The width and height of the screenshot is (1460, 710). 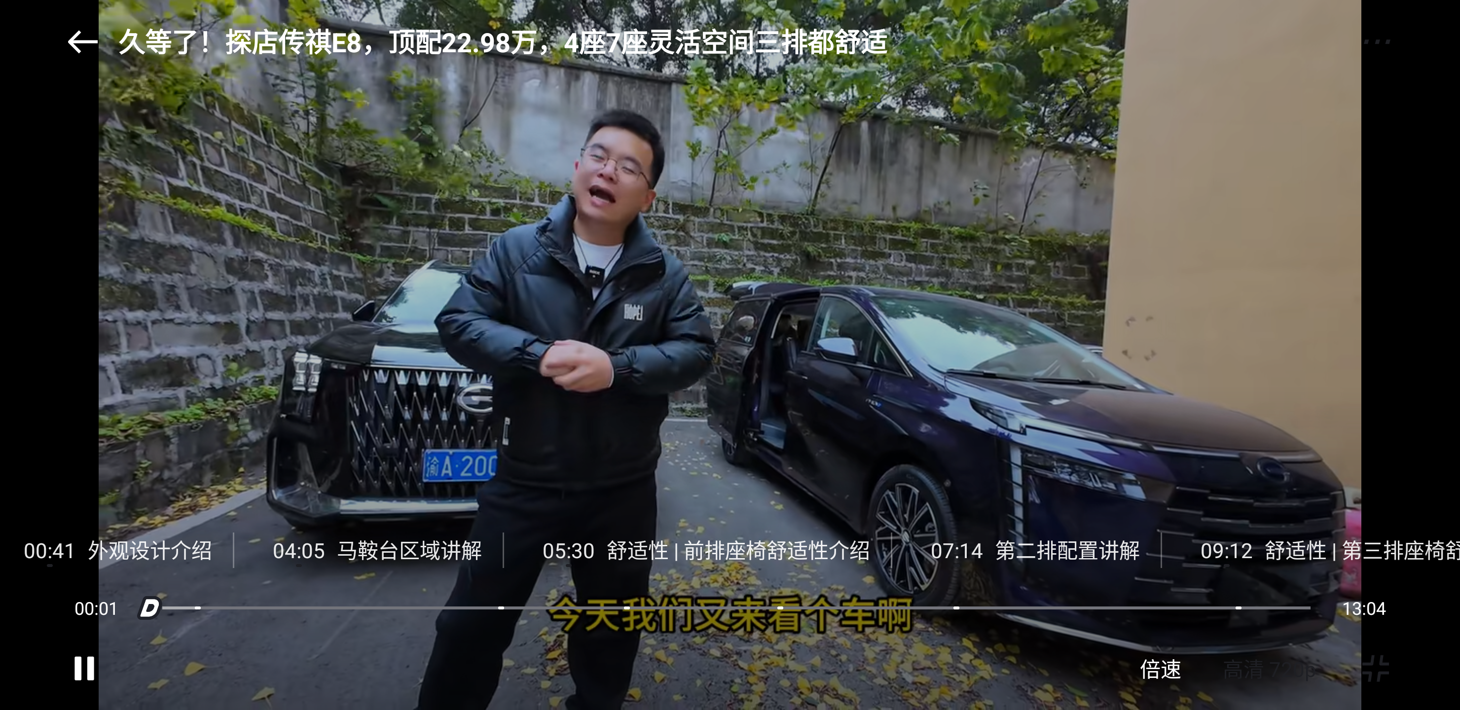 I want to click on 高清 720p, so click(x=1270, y=669).